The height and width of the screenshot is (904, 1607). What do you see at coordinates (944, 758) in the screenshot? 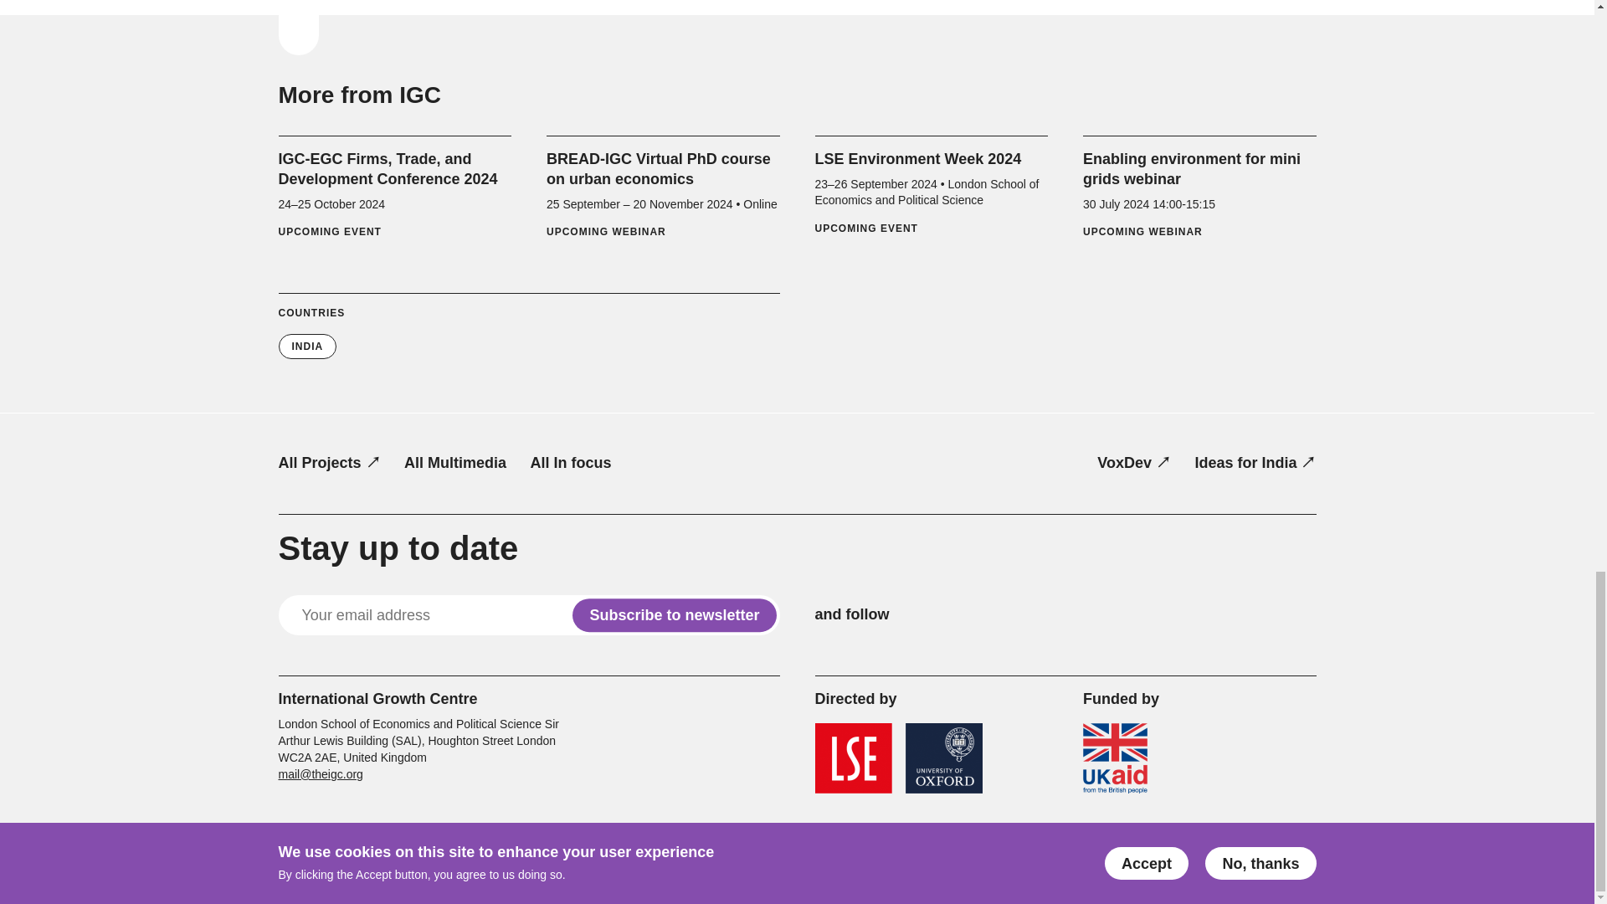
I see `Affiliate logo` at bounding box center [944, 758].